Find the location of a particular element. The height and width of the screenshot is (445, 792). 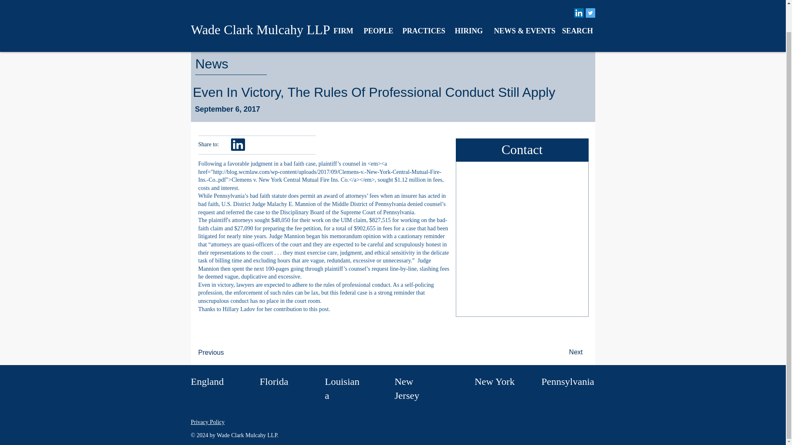

FIRM is located at coordinates (342, 4).